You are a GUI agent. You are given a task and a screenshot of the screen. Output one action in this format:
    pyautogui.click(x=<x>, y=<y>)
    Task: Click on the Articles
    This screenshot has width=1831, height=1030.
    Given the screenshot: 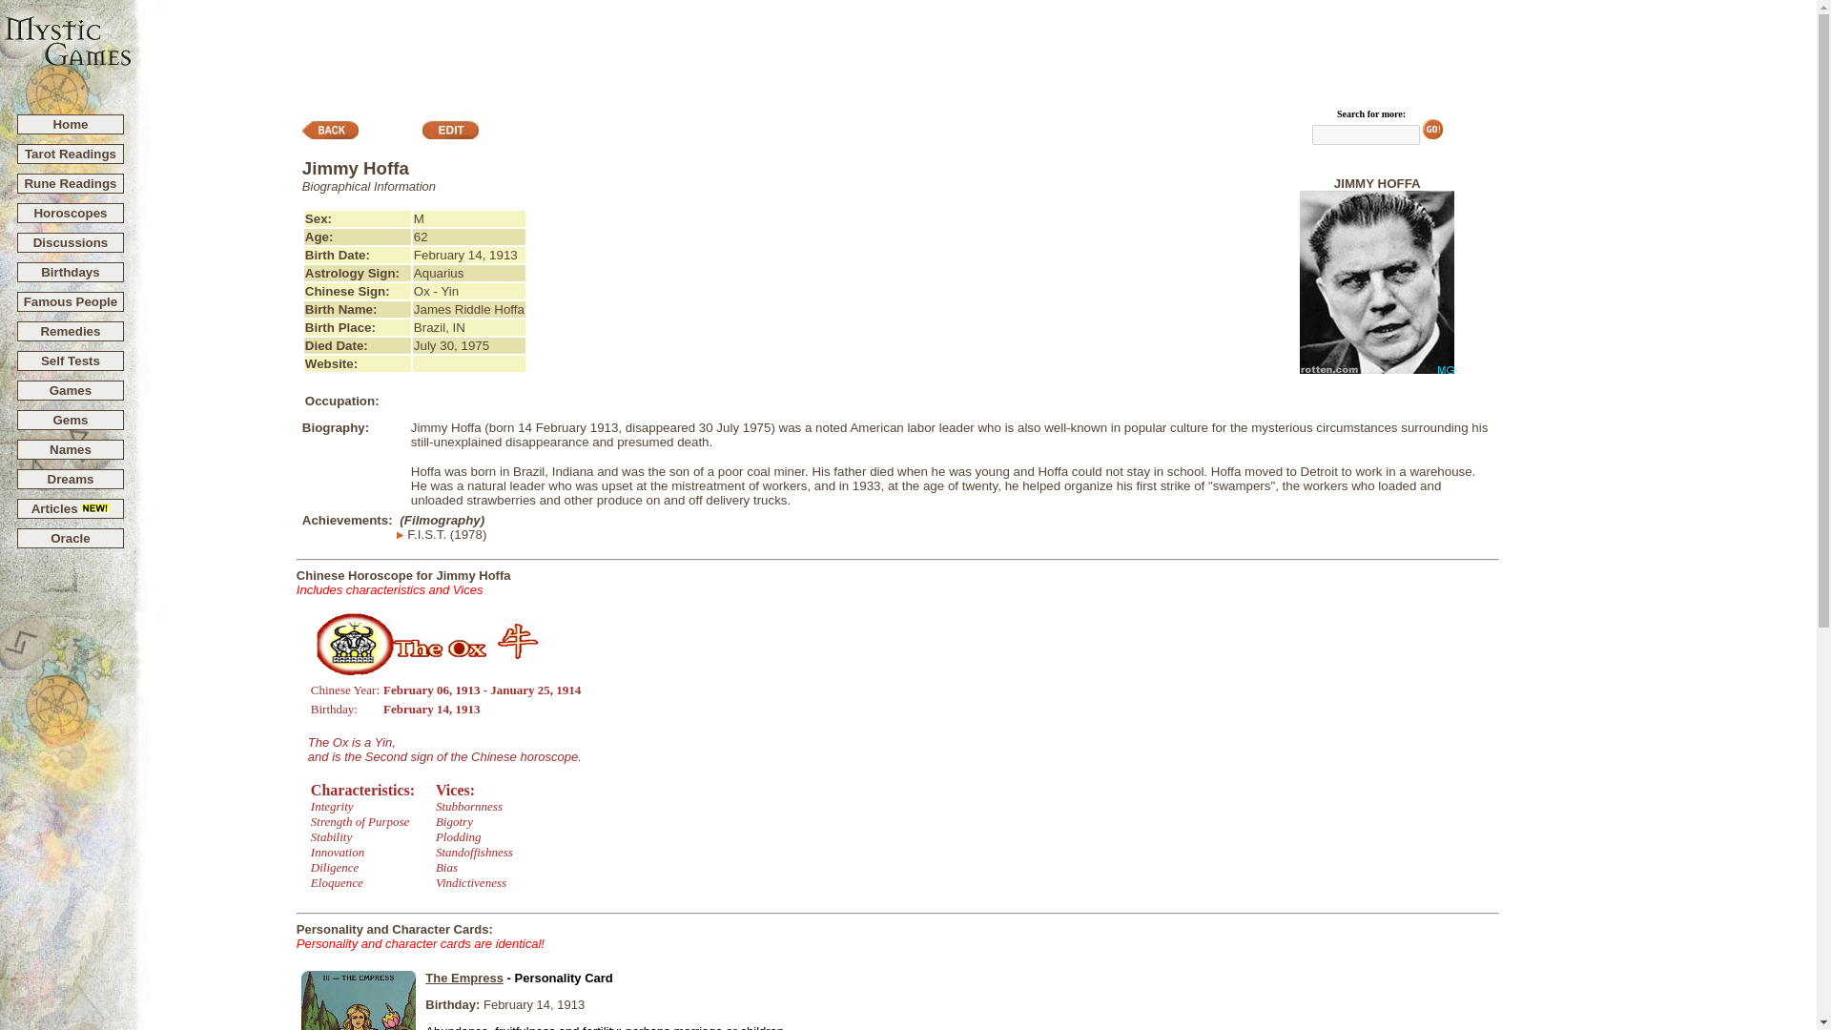 What is the action you would take?
    pyautogui.click(x=71, y=508)
    